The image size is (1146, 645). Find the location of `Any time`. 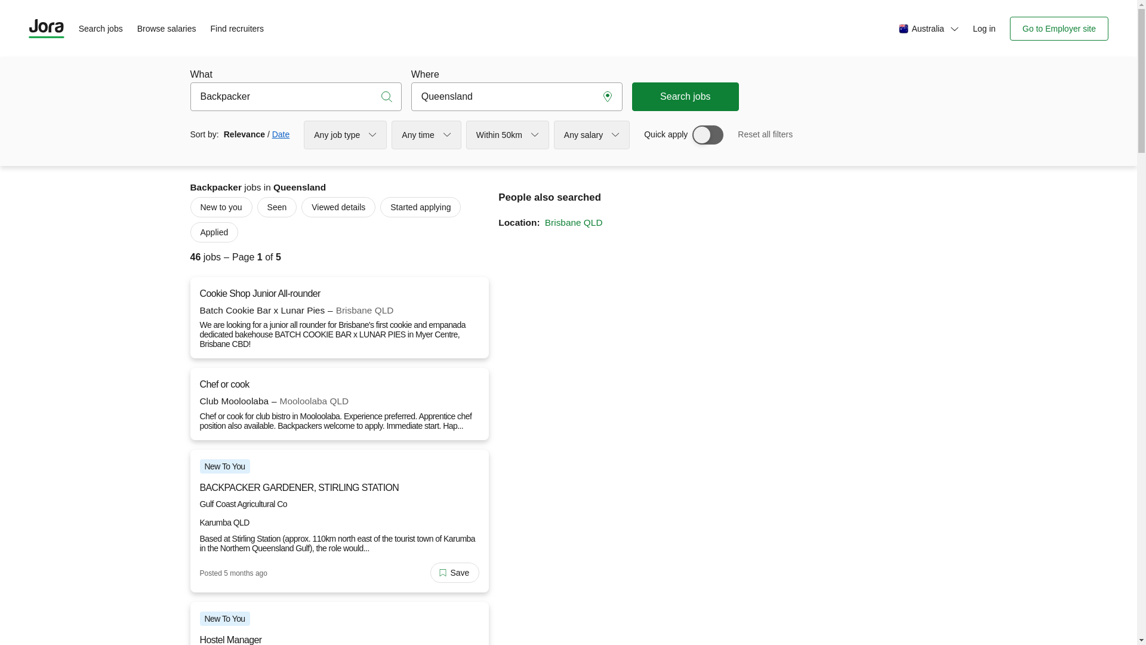

Any time is located at coordinates (426, 135).